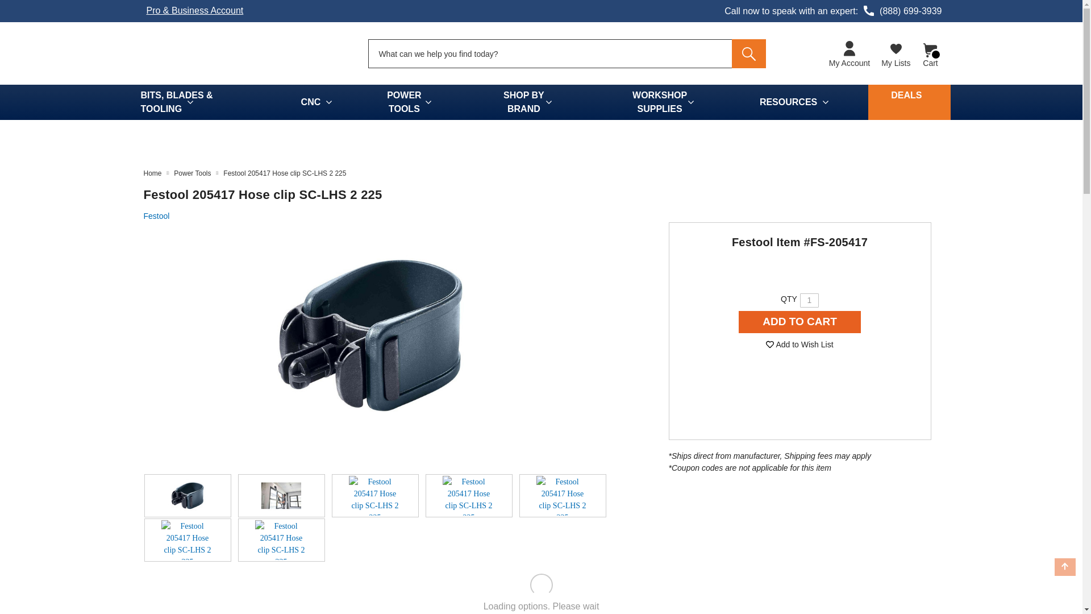 This screenshot has height=614, width=1091. What do you see at coordinates (188, 496) in the screenshot?
I see `Festool 205417 Hose clip SC-LHS 2 225` at bounding box center [188, 496].